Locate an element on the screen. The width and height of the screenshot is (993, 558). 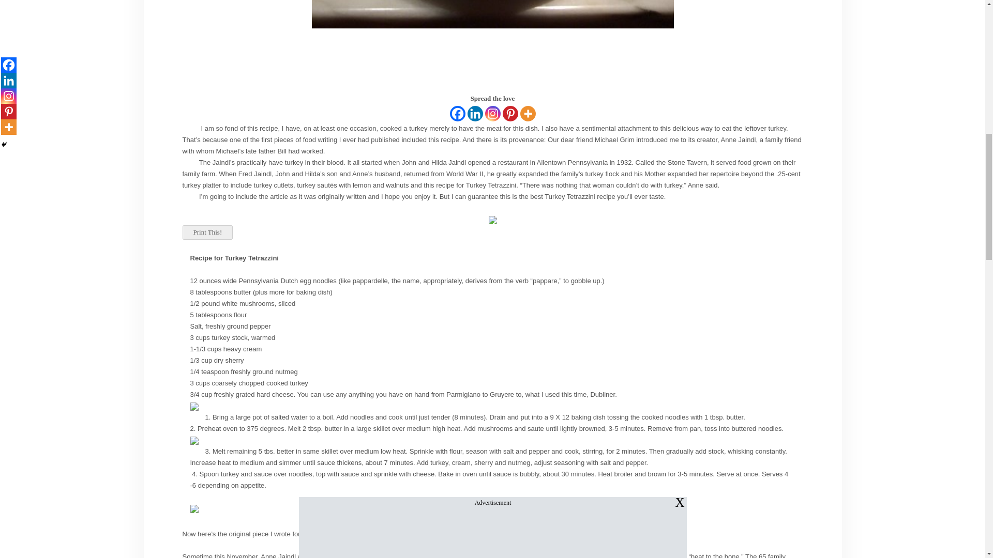
3rd party ad content is located at coordinates (492, 64).